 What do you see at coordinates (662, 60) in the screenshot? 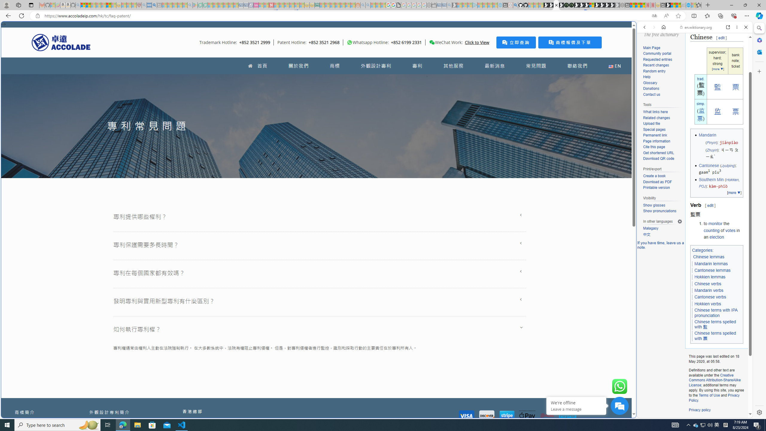
I see `Requested entries` at bounding box center [662, 60].